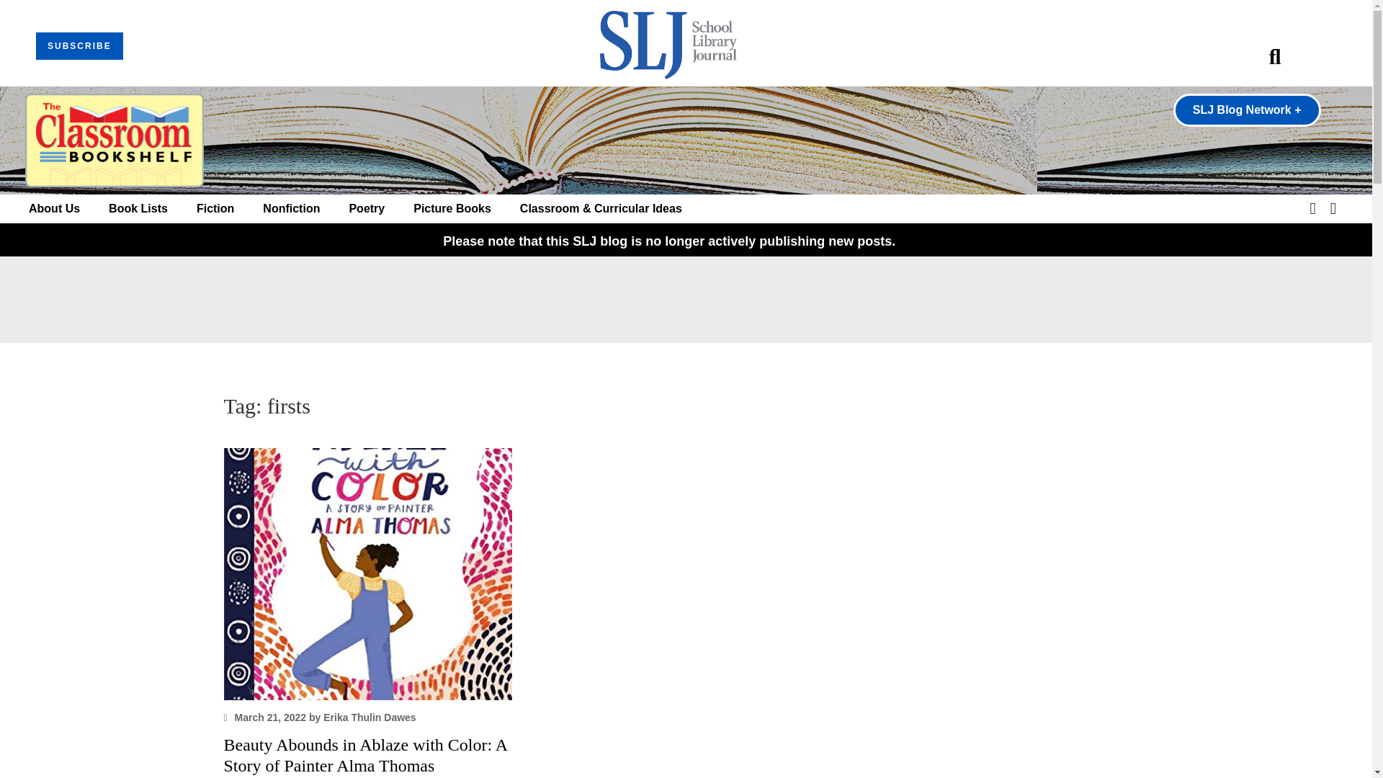 The width and height of the screenshot is (1383, 778). What do you see at coordinates (55, 209) in the screenshot?
I see `About Us` at bounding box center [55, 209].